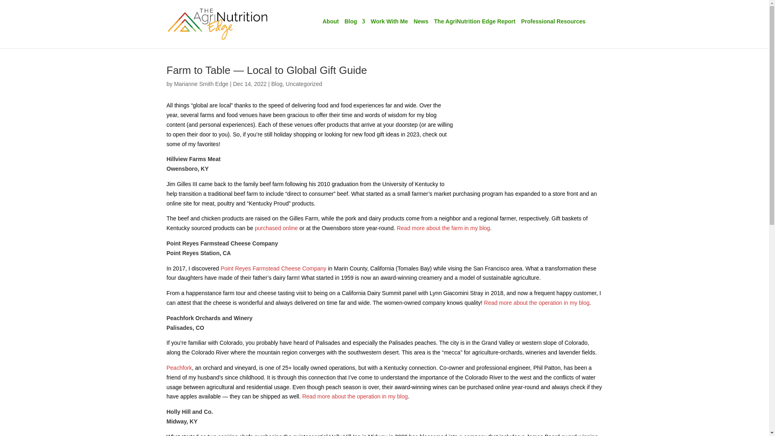 The width and height of the screenshot is (775, 436). Describe the element at coordinates (201, 84) in the screenshot. I see `Marianne Smith Edge` at that location.